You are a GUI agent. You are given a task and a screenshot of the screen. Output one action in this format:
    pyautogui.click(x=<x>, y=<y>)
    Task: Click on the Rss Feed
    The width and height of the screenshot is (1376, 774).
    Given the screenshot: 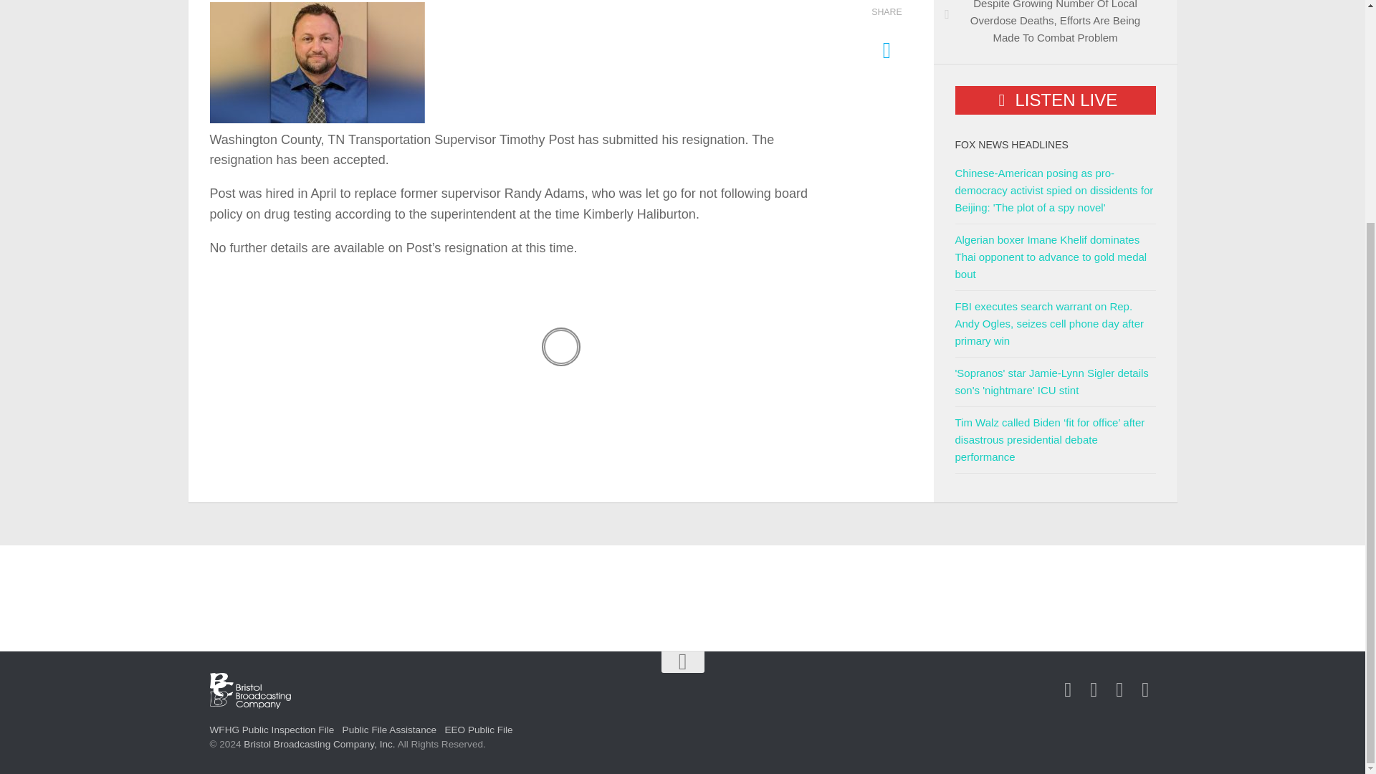 What is the action you would take?
    pyautogui.click(x=1145, y=690)
    